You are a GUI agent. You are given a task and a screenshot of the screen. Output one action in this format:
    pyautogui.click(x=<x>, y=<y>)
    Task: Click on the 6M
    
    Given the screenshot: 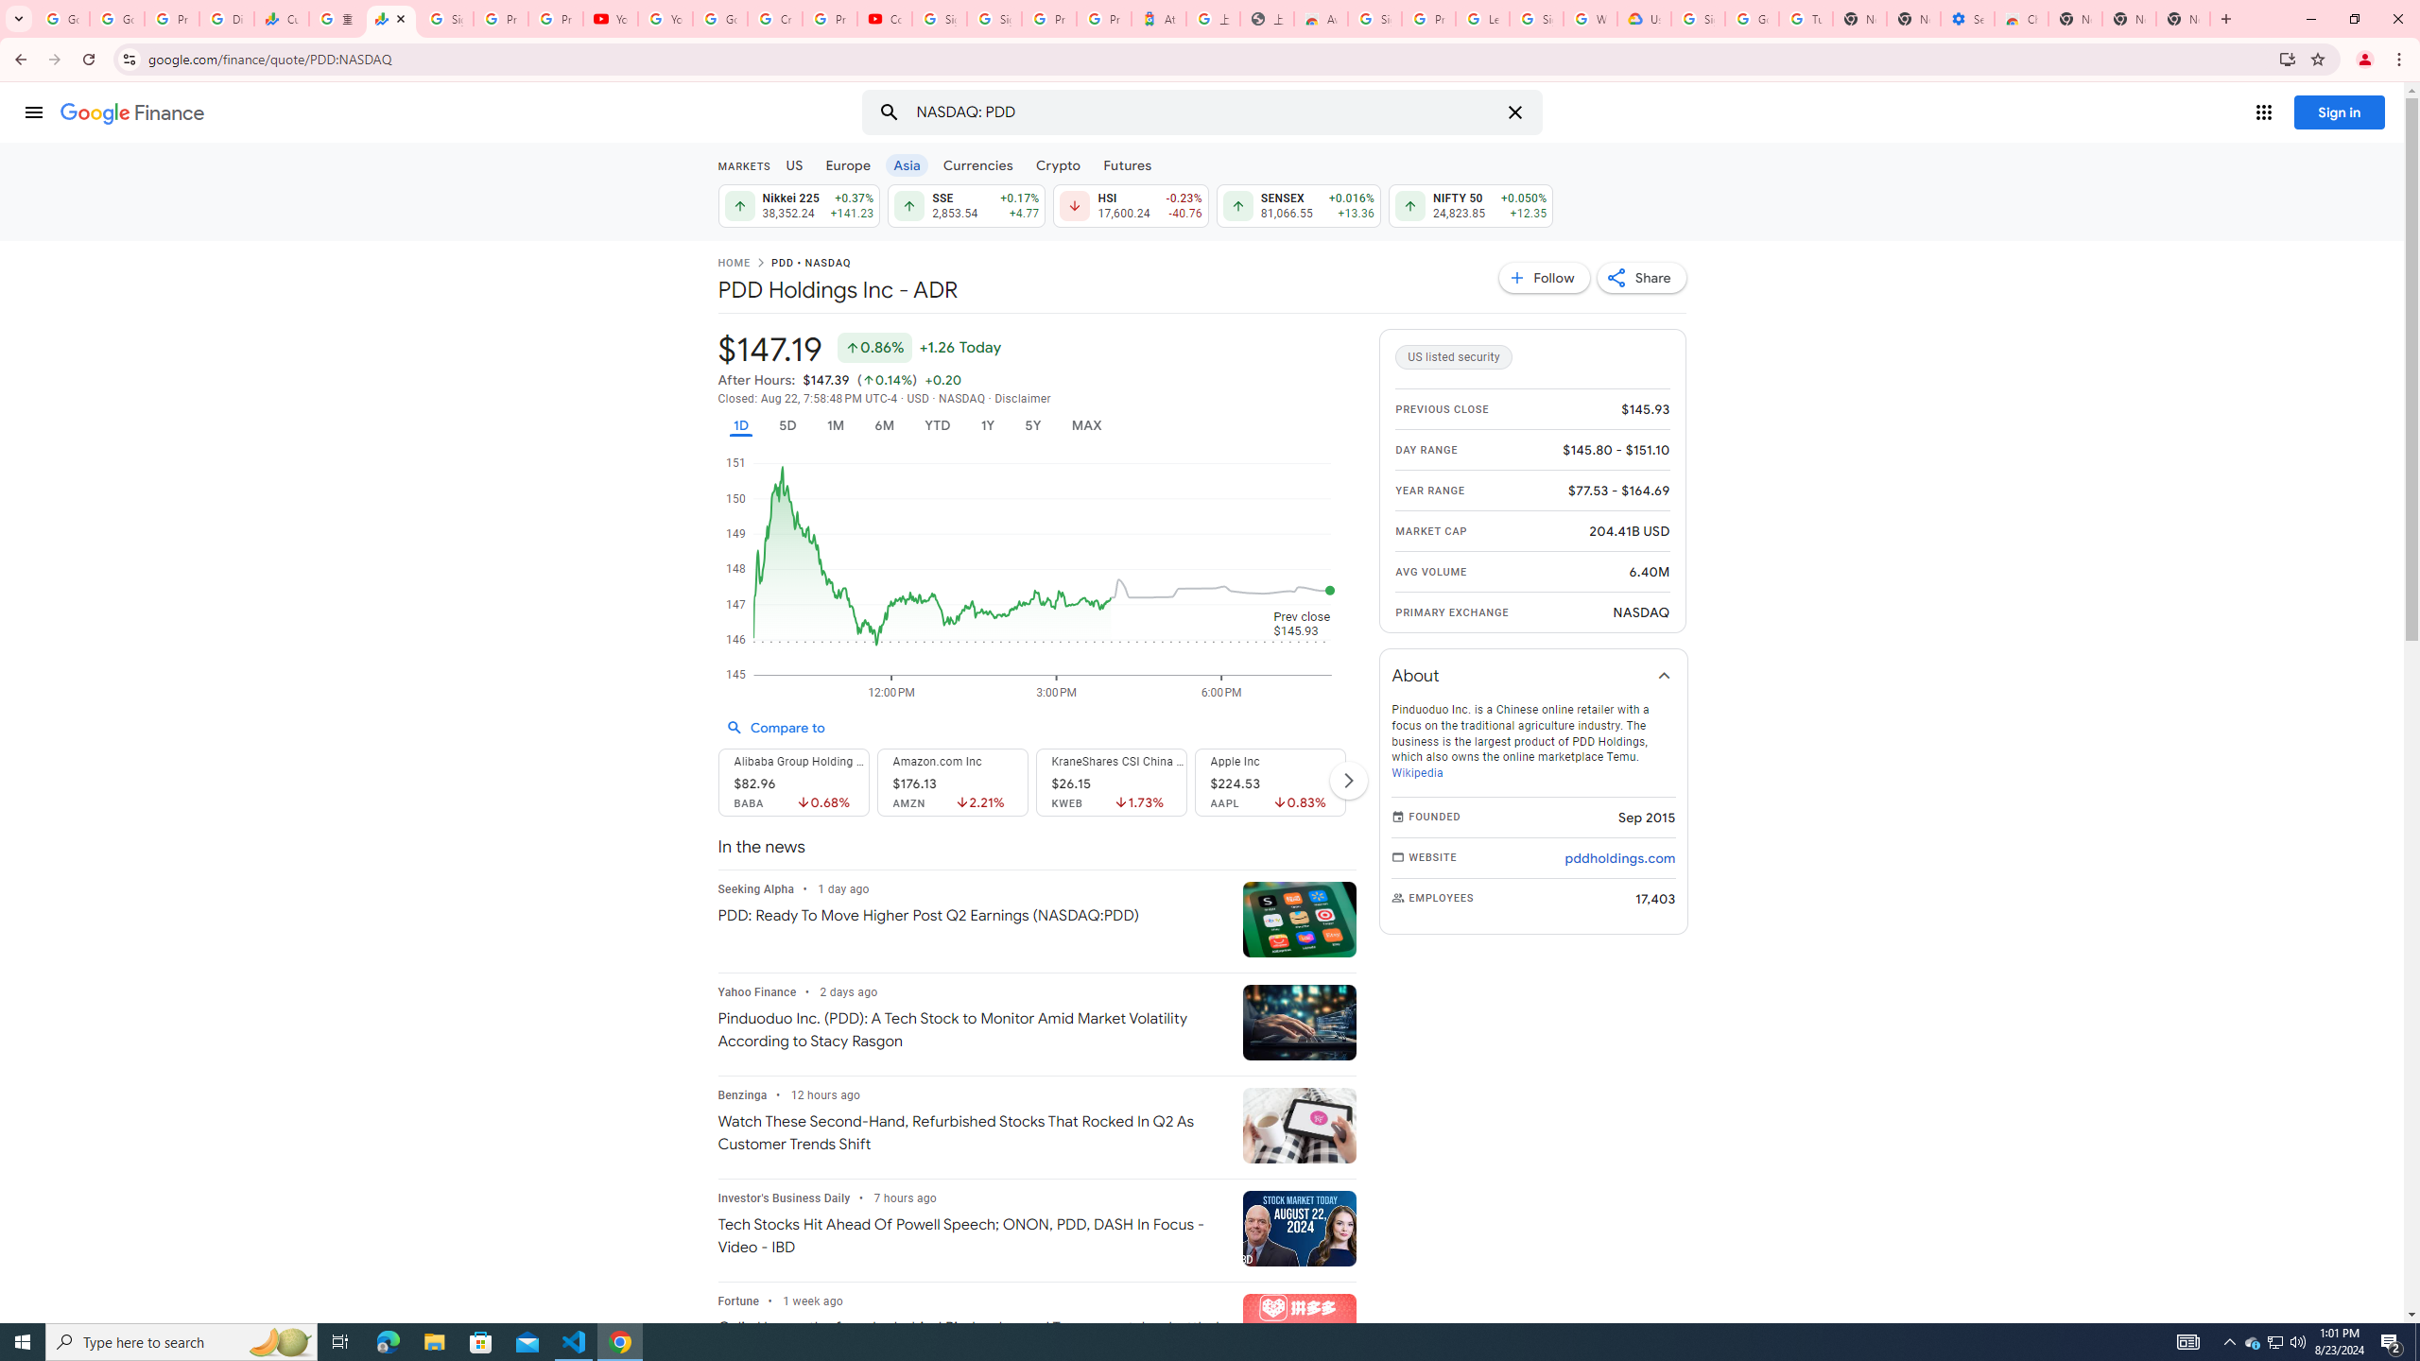 What is the action you would take?
    pyautogui.click(x=884, y=425)
    